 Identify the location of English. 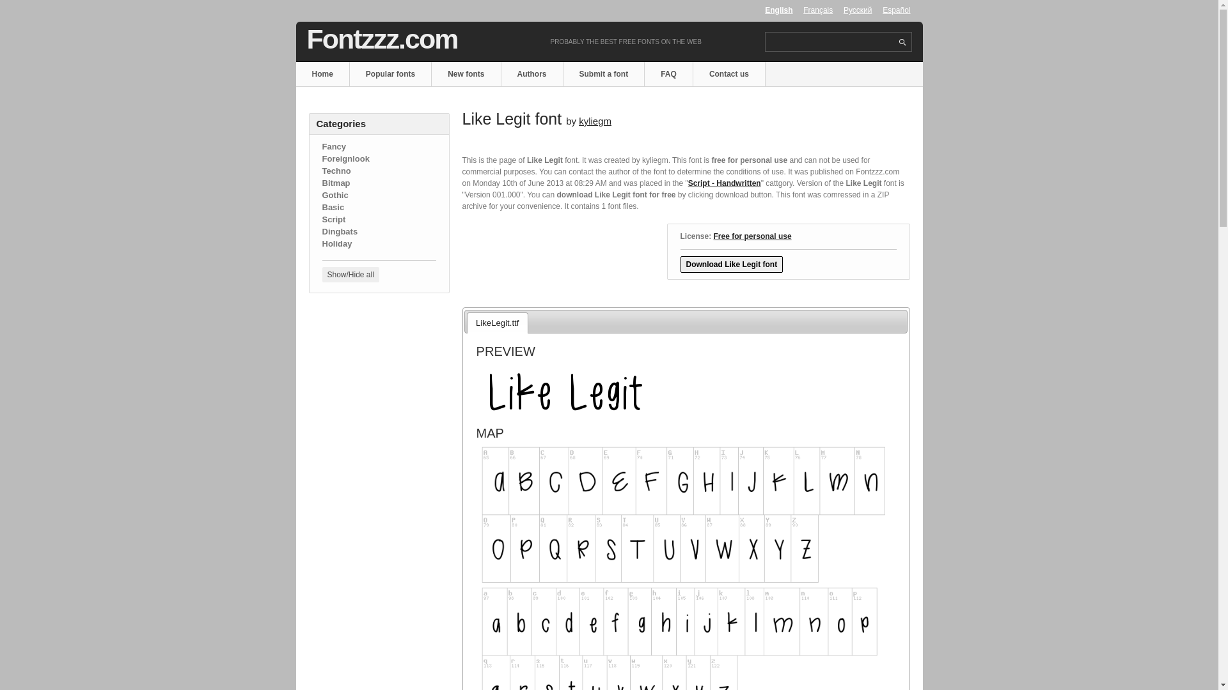
(778, 10).